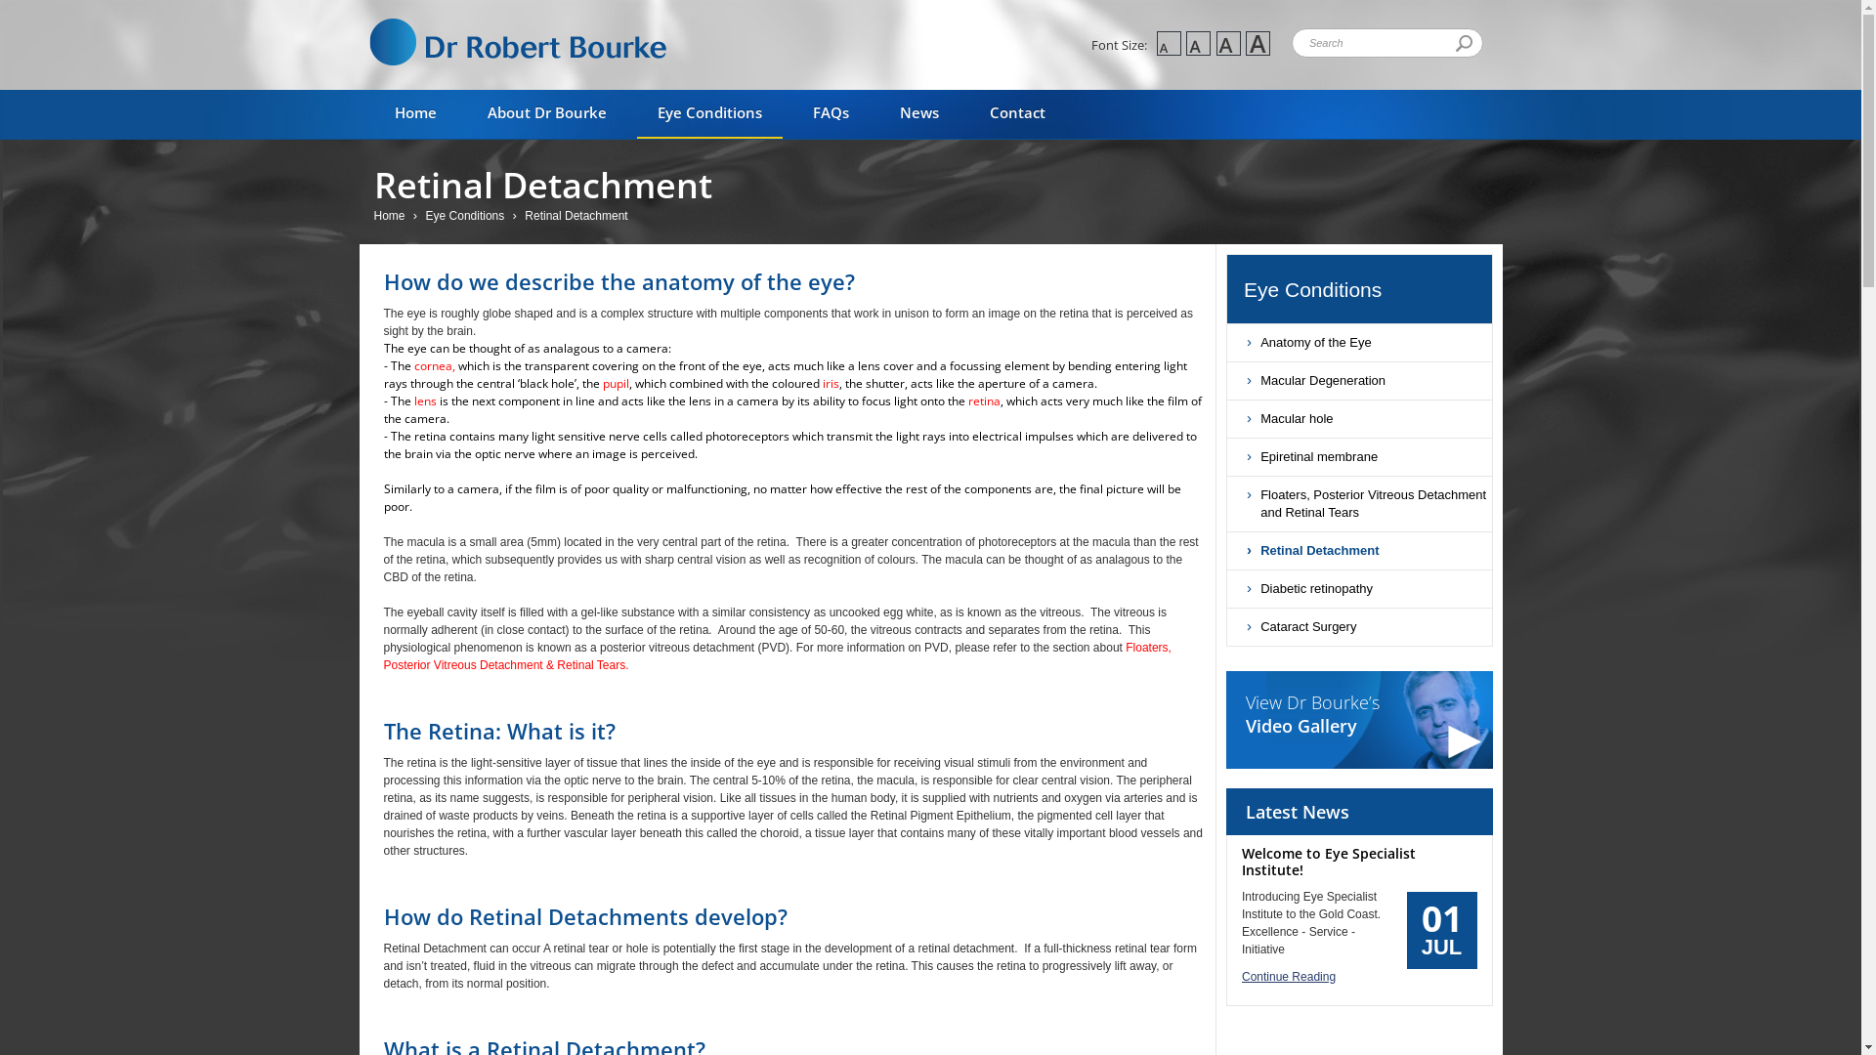 The width and height of the screenshot is (1876, 1055). I want to click on Home, so click(391, 216).